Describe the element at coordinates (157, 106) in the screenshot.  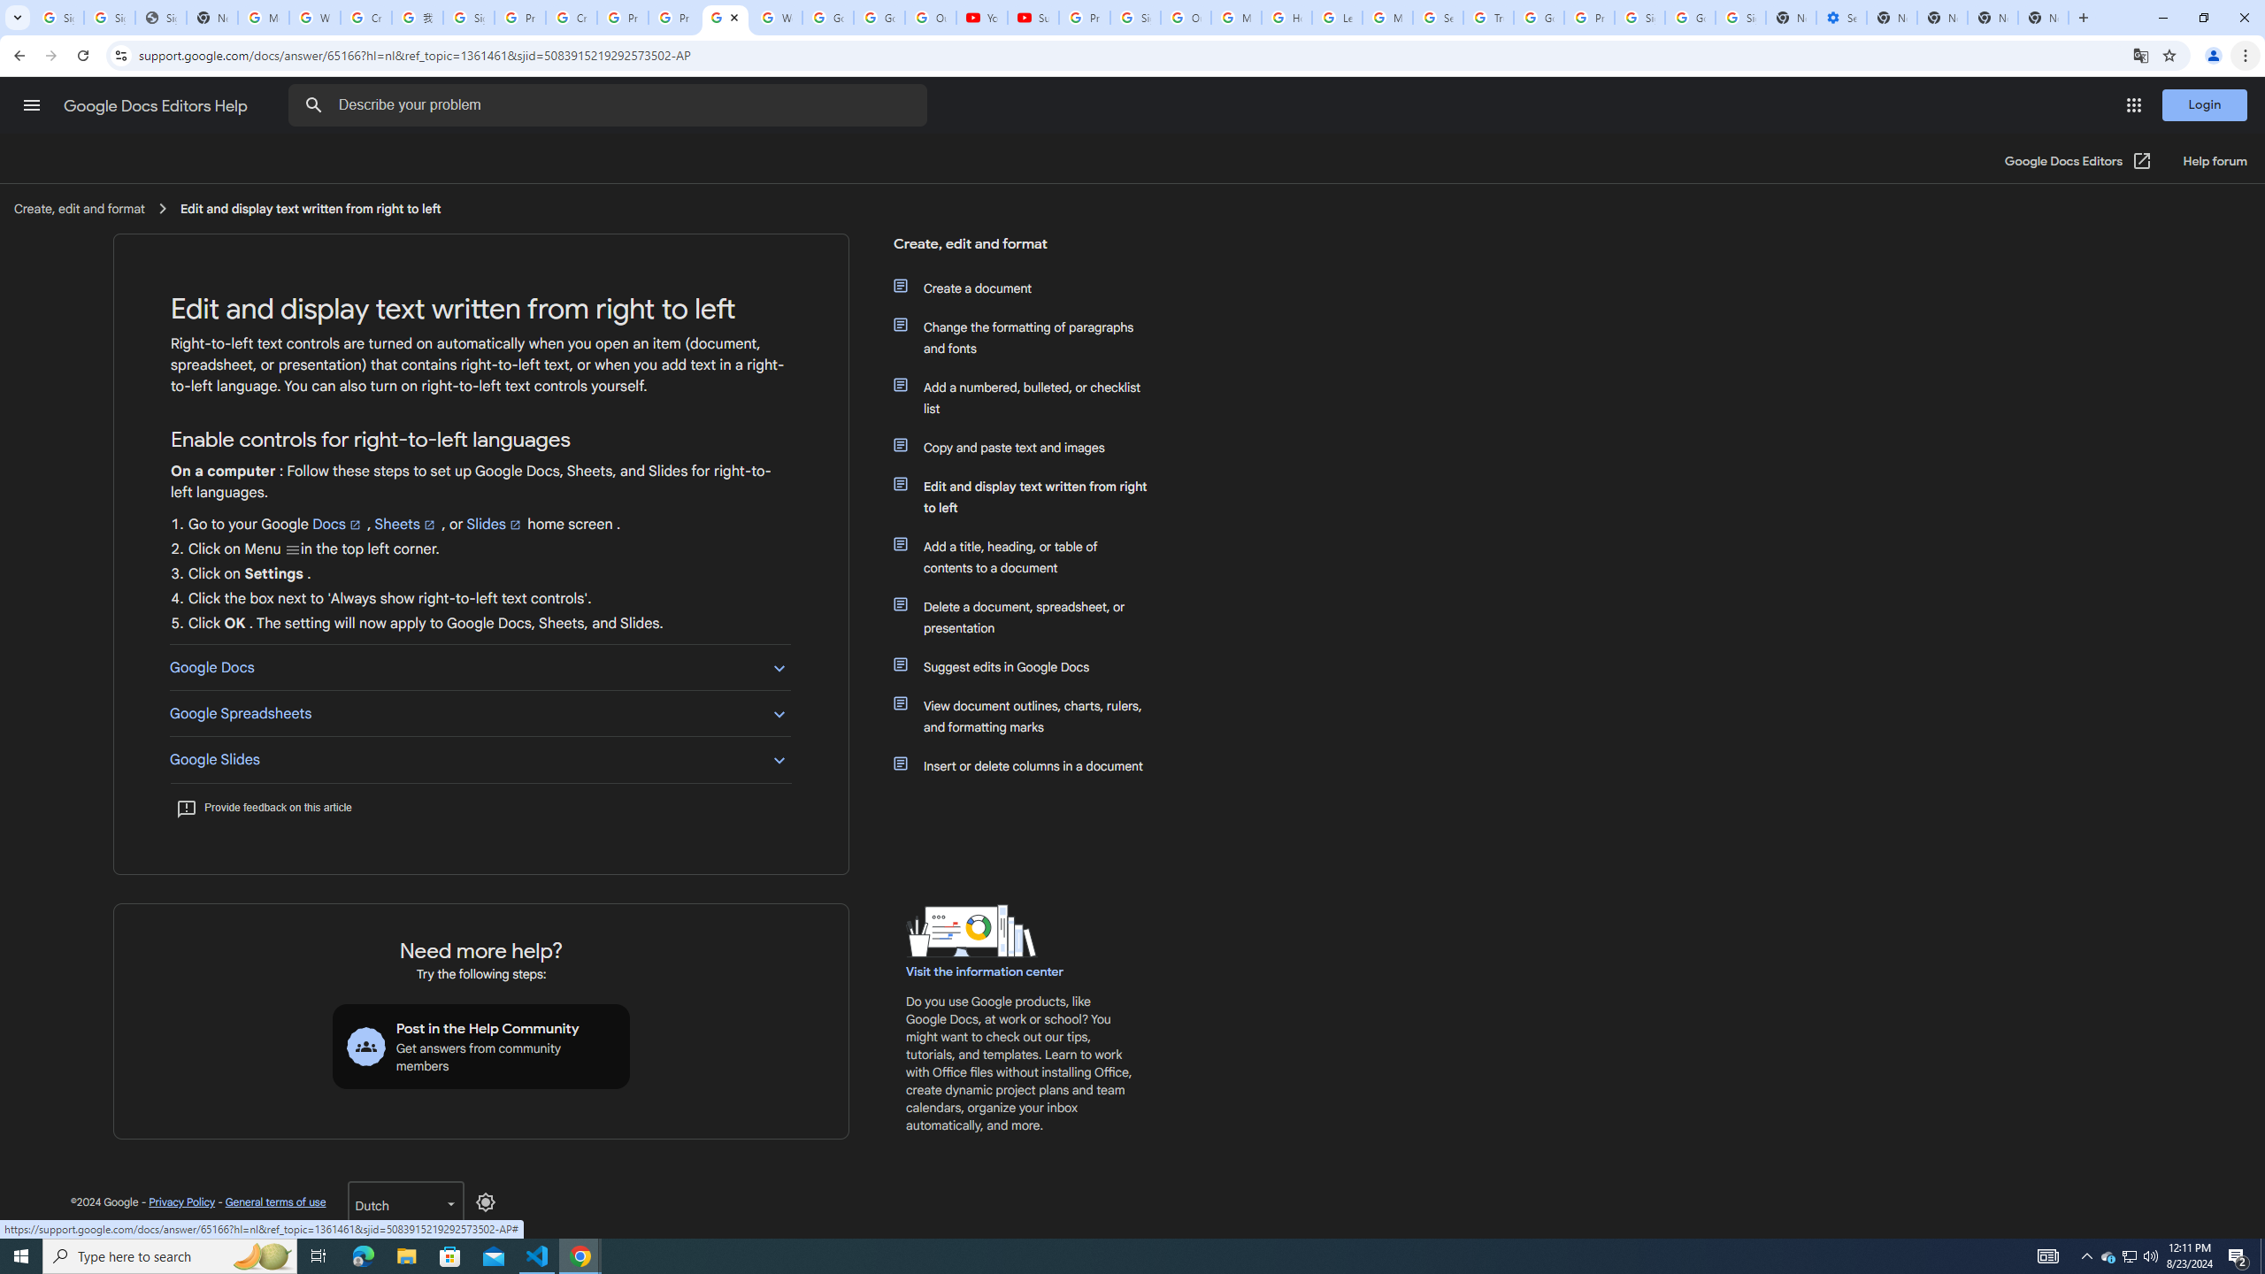
I see `Google Docs Editors Help` at that location.